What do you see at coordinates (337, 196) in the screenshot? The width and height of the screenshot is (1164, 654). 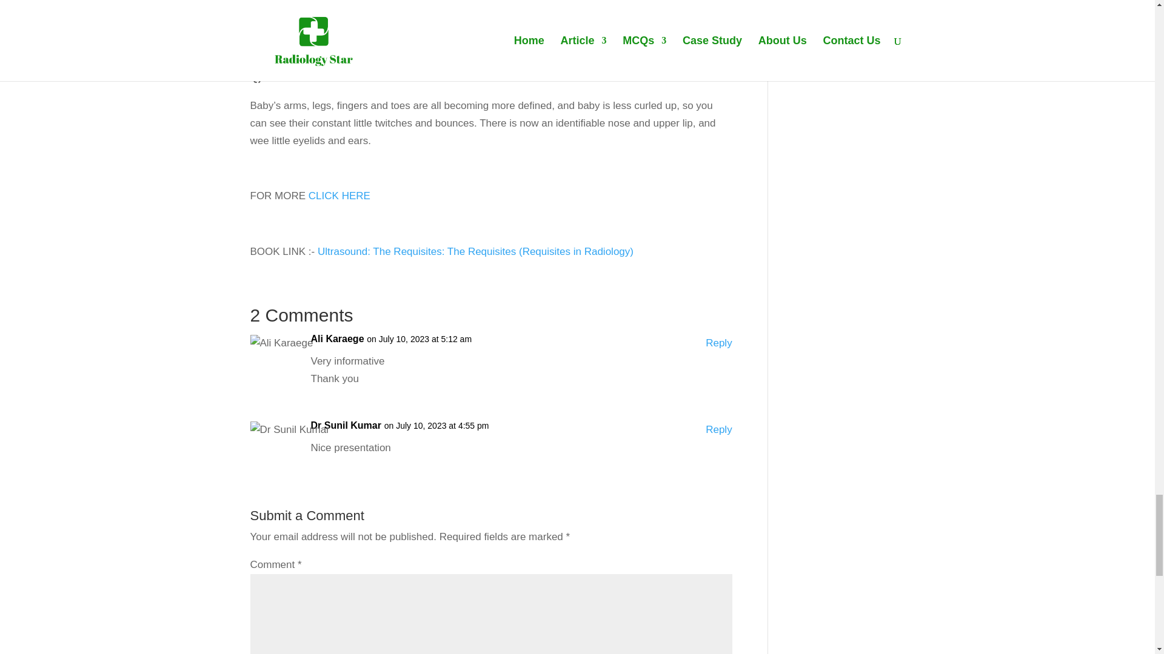 I see `CLICK HERE` at bounding box center [337, 196].